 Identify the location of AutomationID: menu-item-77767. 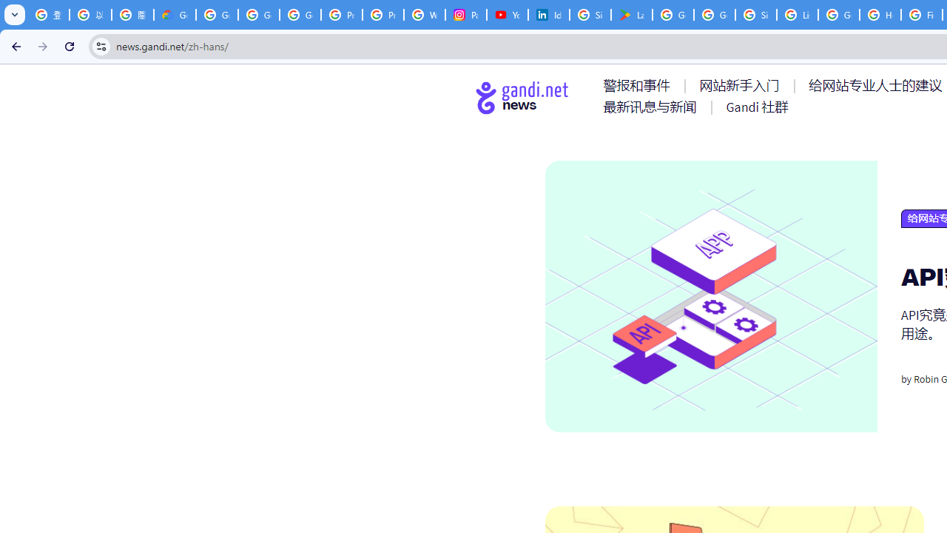
(756, 107).